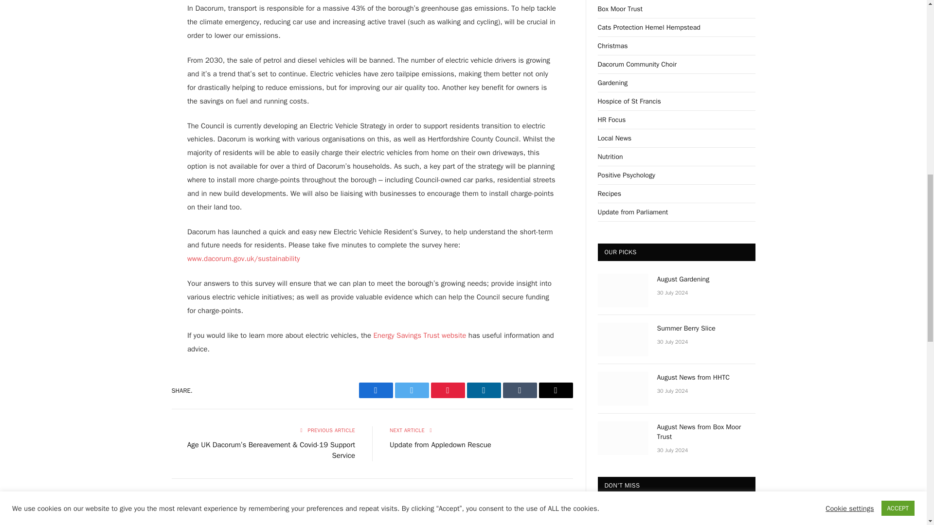 This screenshot has height=525, width=934. Describe the element at coordinates (448, 390) in the screenshot. I see `Share on Pinterest` at that location.